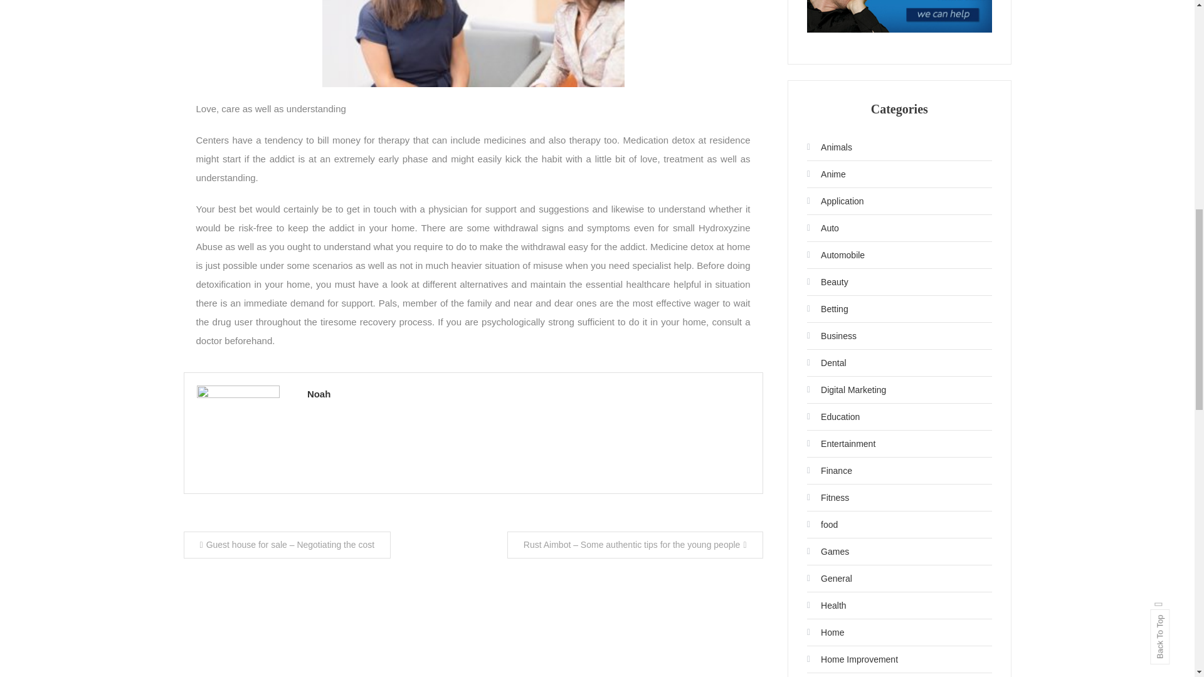  What do you see at coordinates (829, 147) in the screenshot?
I see `Animals` at bounding box center [829, 147].